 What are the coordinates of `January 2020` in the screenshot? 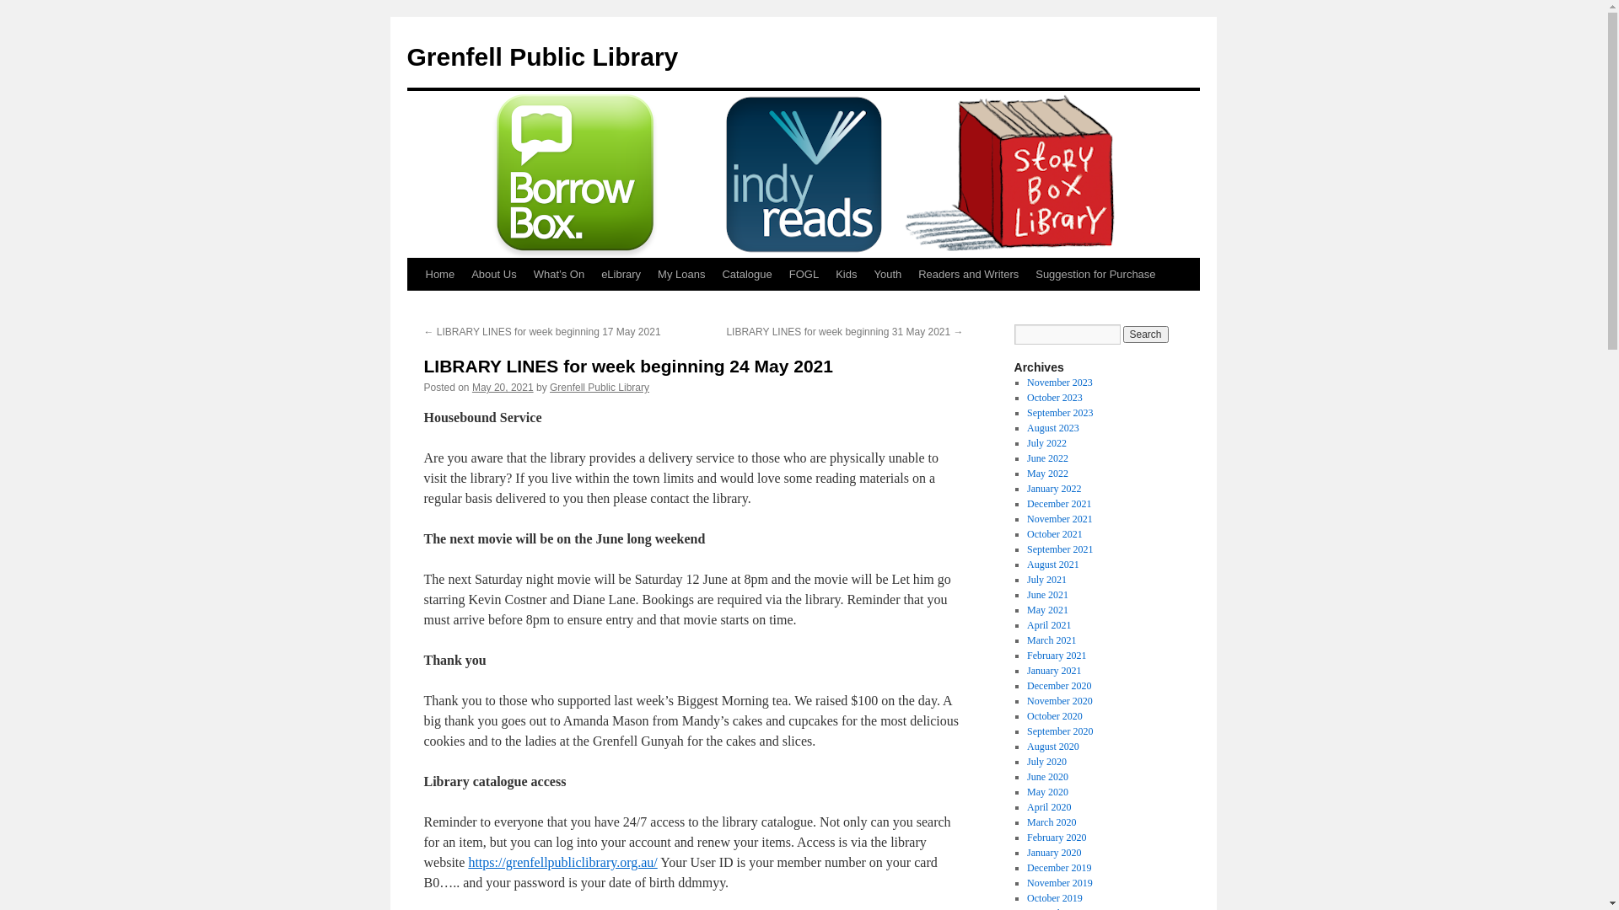 It's located at (1054, 853).